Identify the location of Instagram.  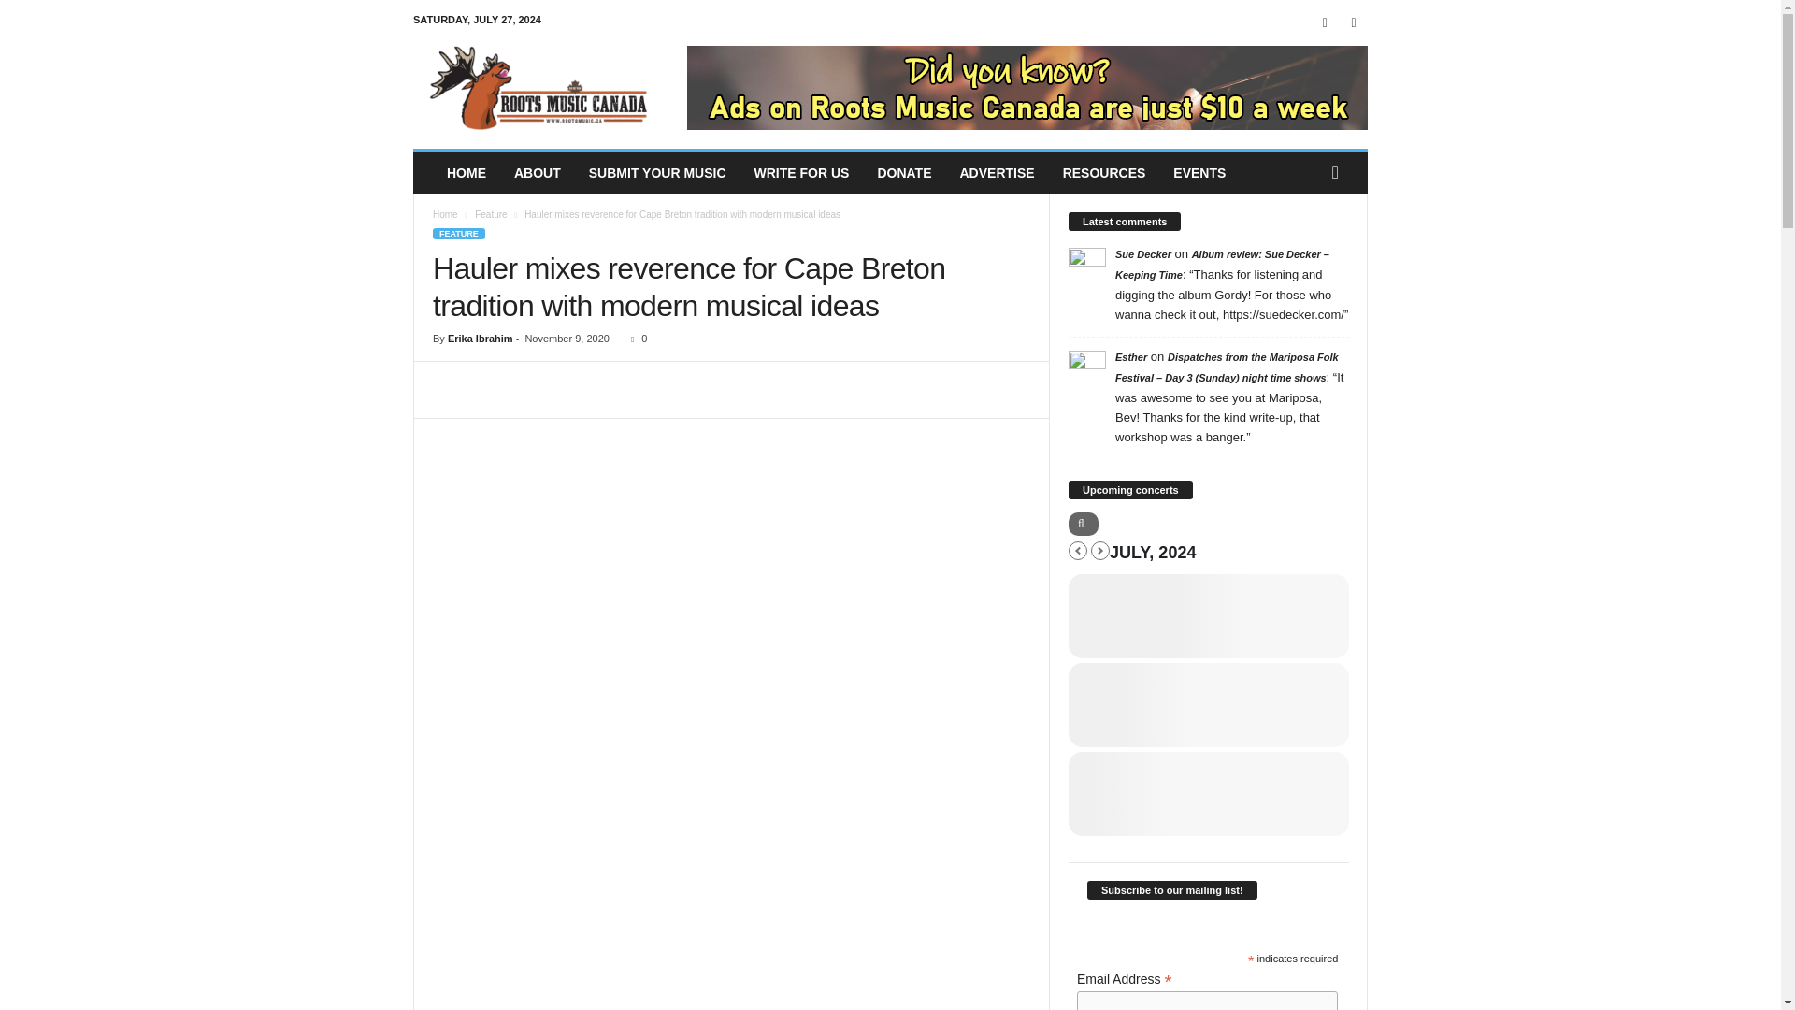
(1354, 22).